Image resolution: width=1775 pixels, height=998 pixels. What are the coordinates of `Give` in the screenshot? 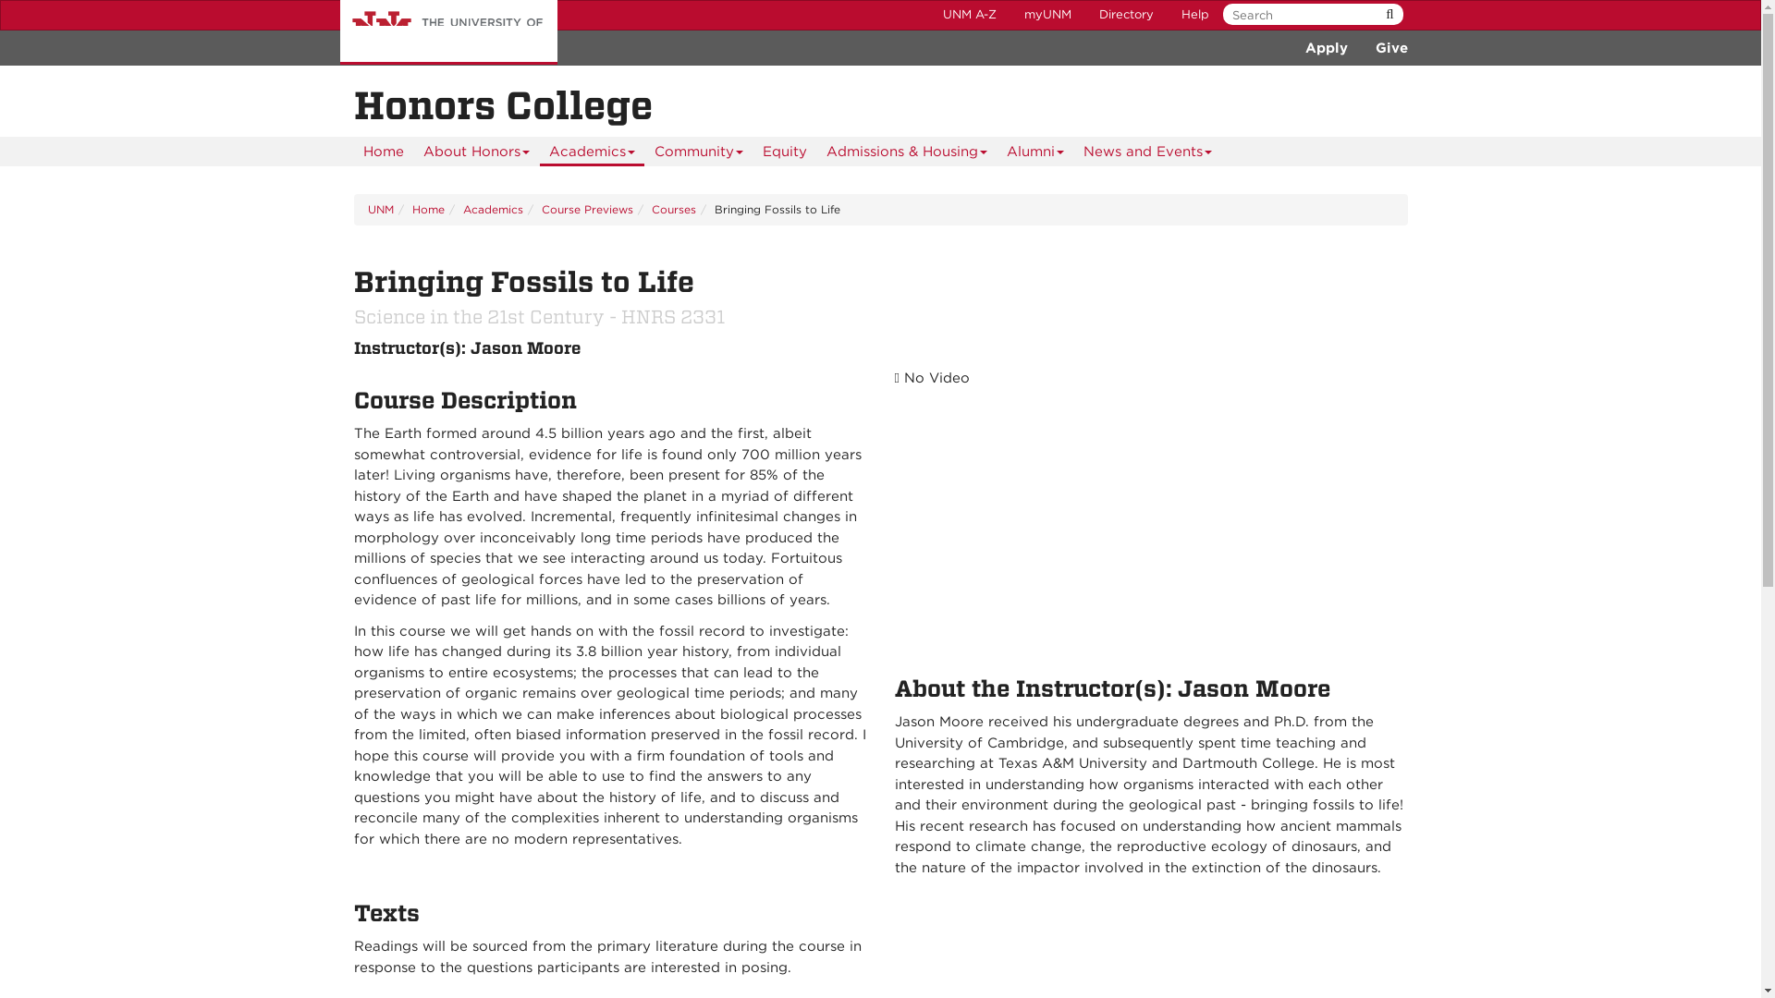 It's located at (1390, 47).